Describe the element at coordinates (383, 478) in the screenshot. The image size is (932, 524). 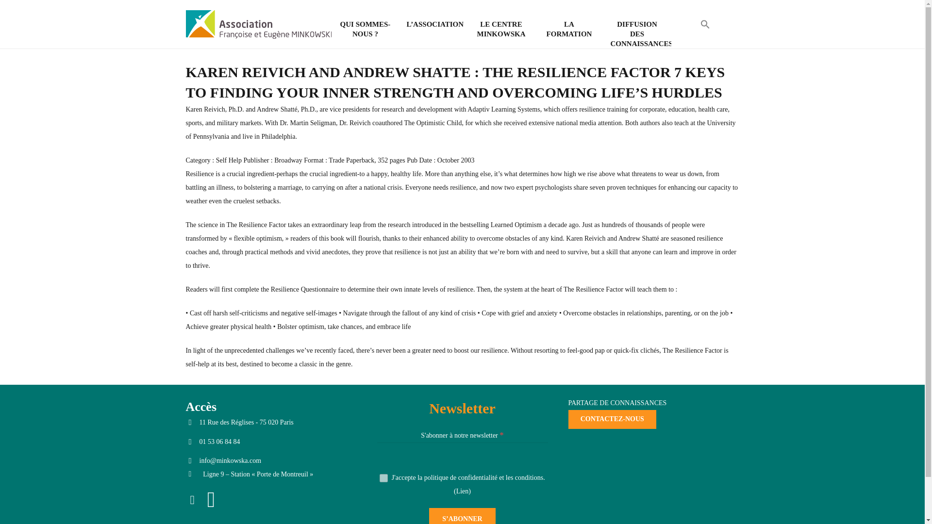
I see `1` at that location.